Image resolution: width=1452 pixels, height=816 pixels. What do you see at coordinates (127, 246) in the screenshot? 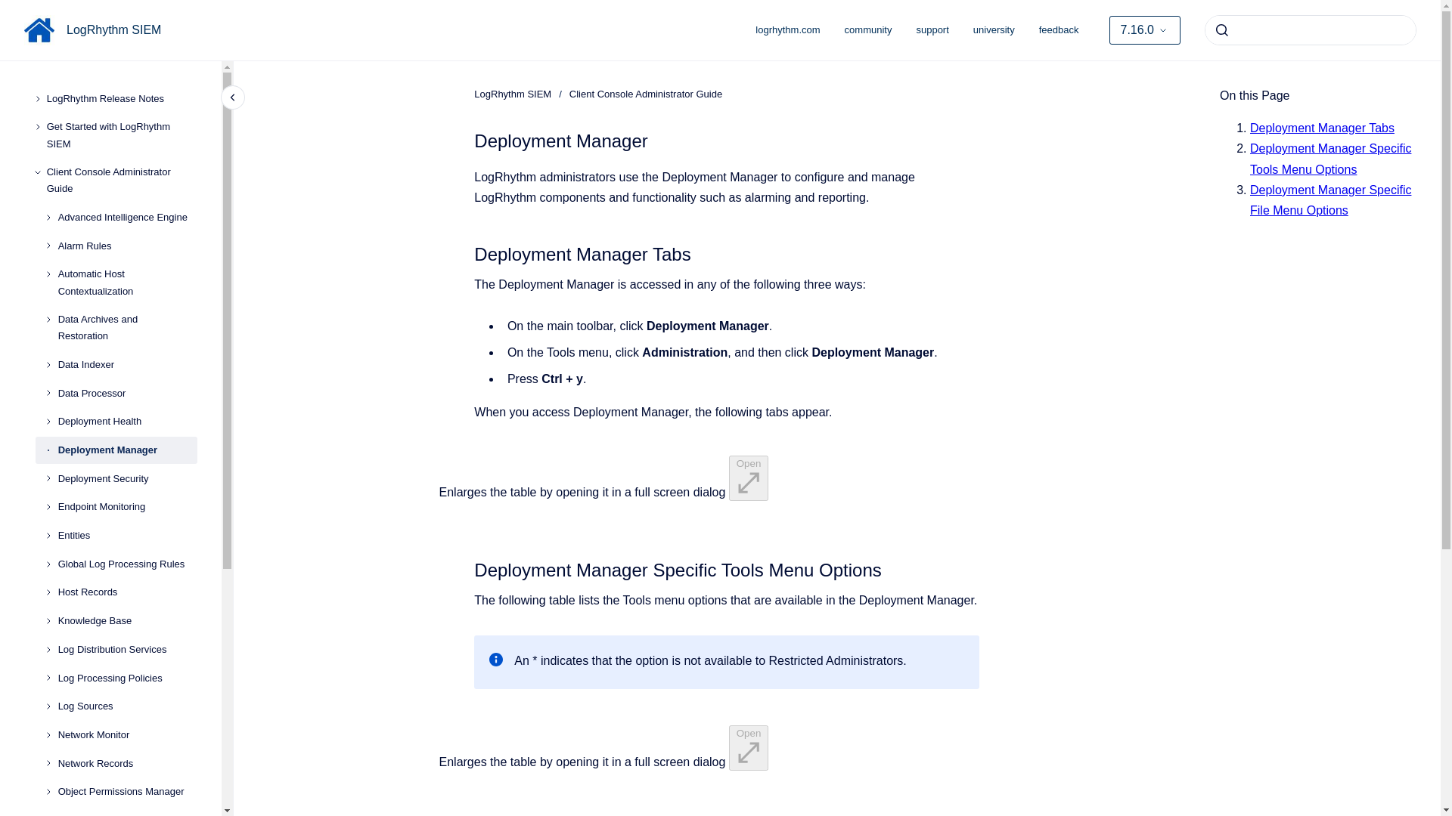
I see `Alarm Rules` at bounding box center [127, 246].